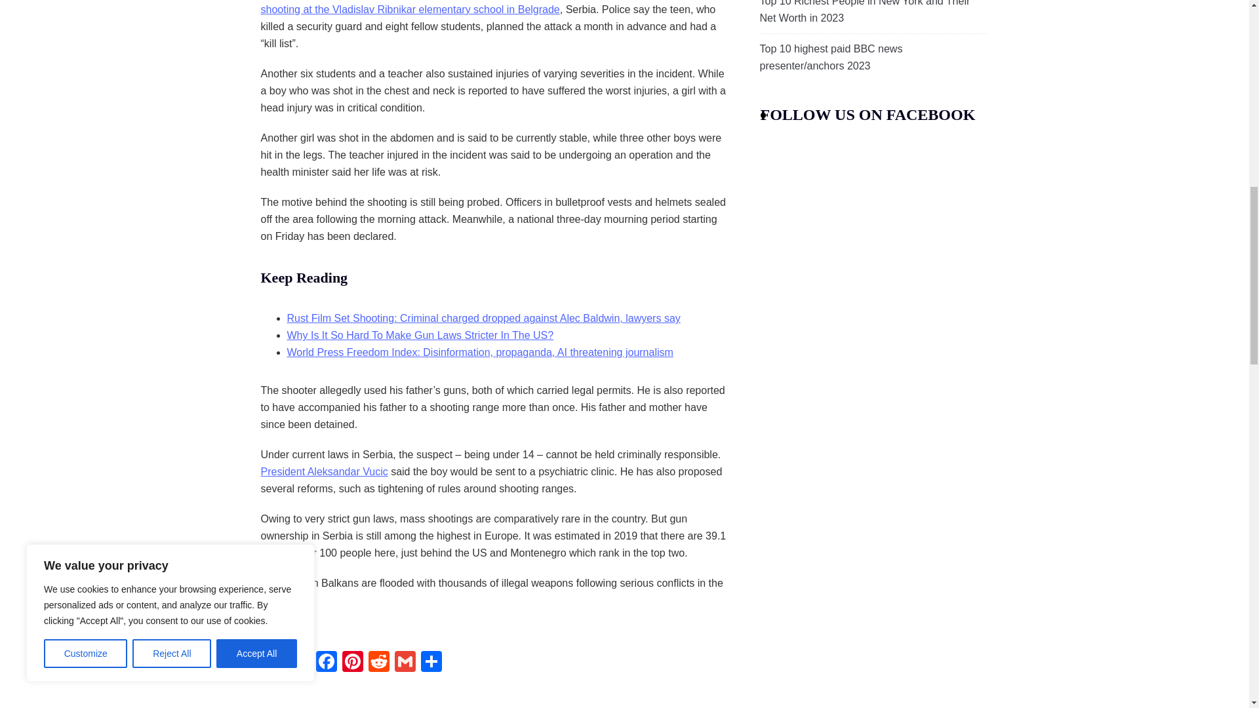 Image resolution: width=1259 pixels, height=708 pixels. What do you see at coordinates (300, 663) in the screenshot?
I see `Twitter` at bounding box center [300, 663].